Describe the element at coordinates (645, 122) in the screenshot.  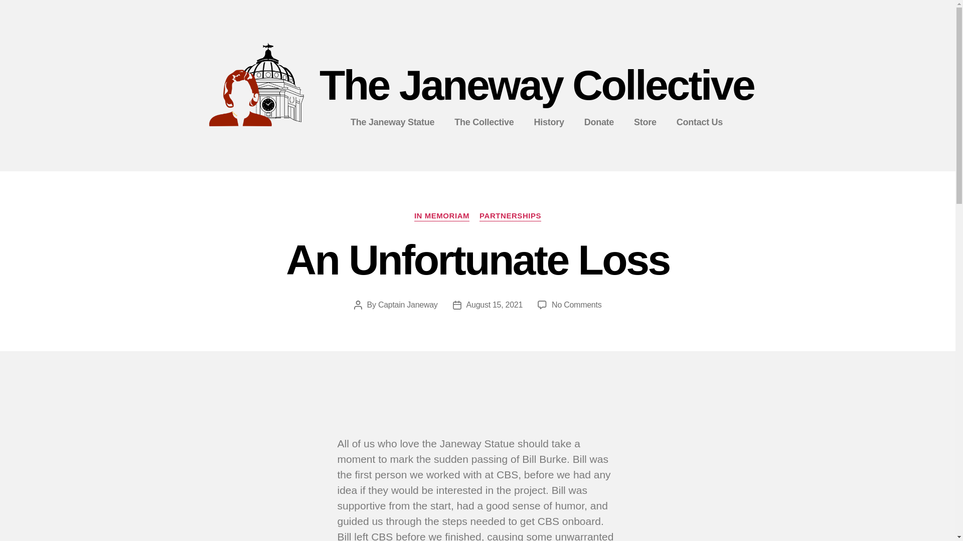
I see `Store` at that location.